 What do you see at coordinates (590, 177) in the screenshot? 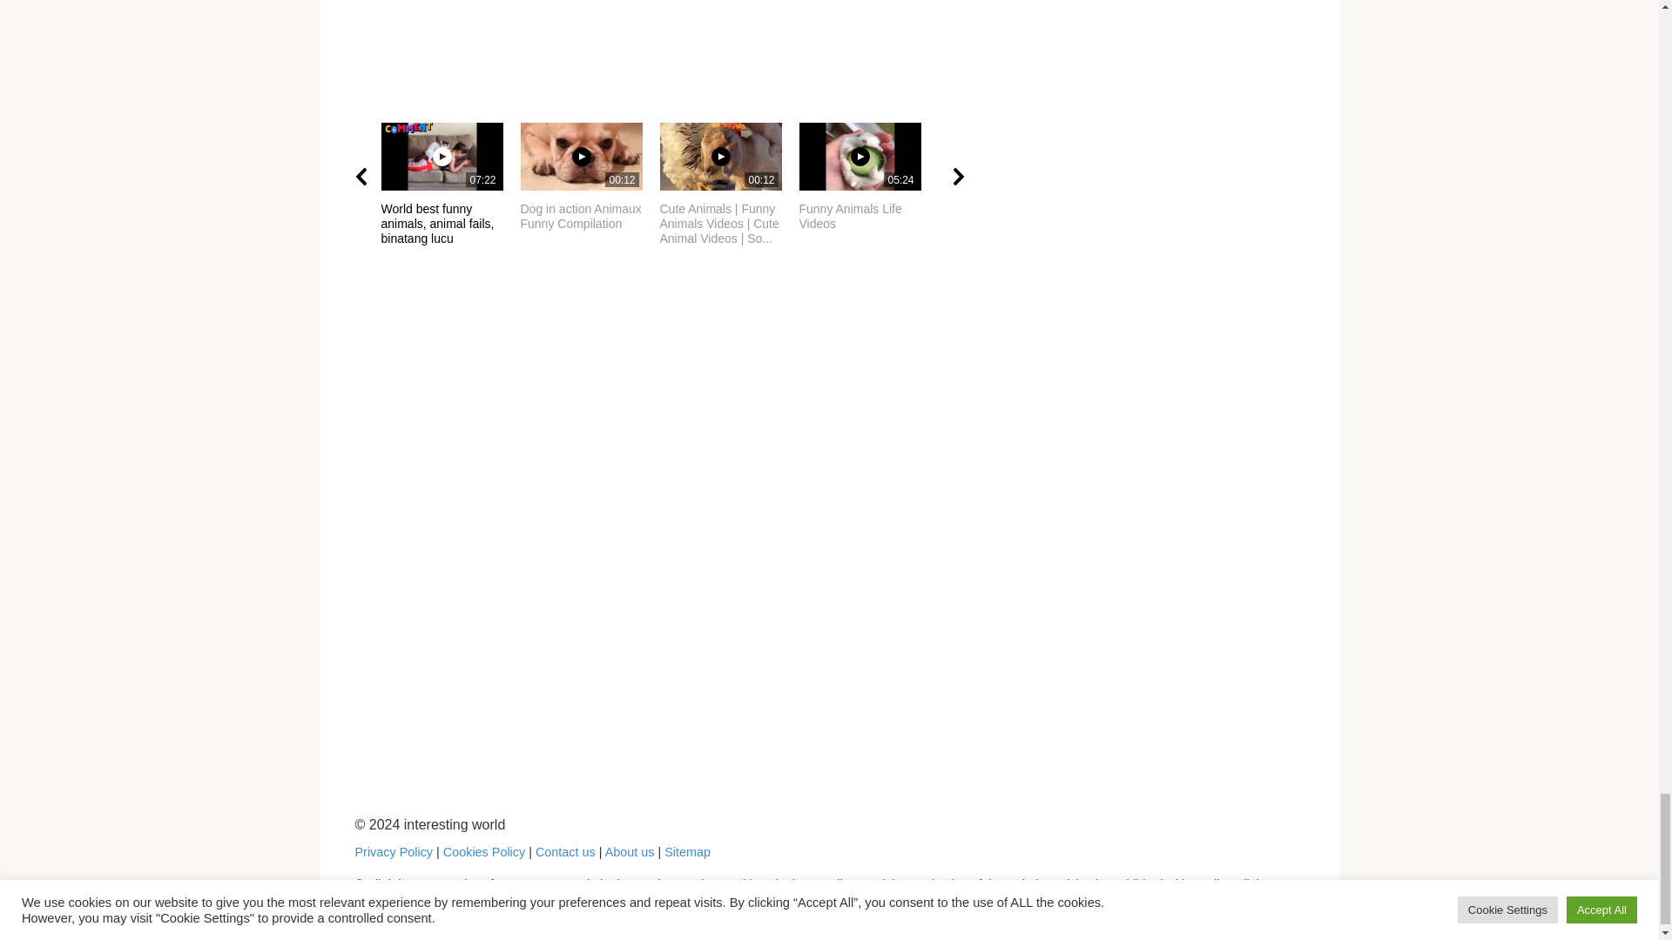
I see `Sitemap` at bounding box center [590, 177].